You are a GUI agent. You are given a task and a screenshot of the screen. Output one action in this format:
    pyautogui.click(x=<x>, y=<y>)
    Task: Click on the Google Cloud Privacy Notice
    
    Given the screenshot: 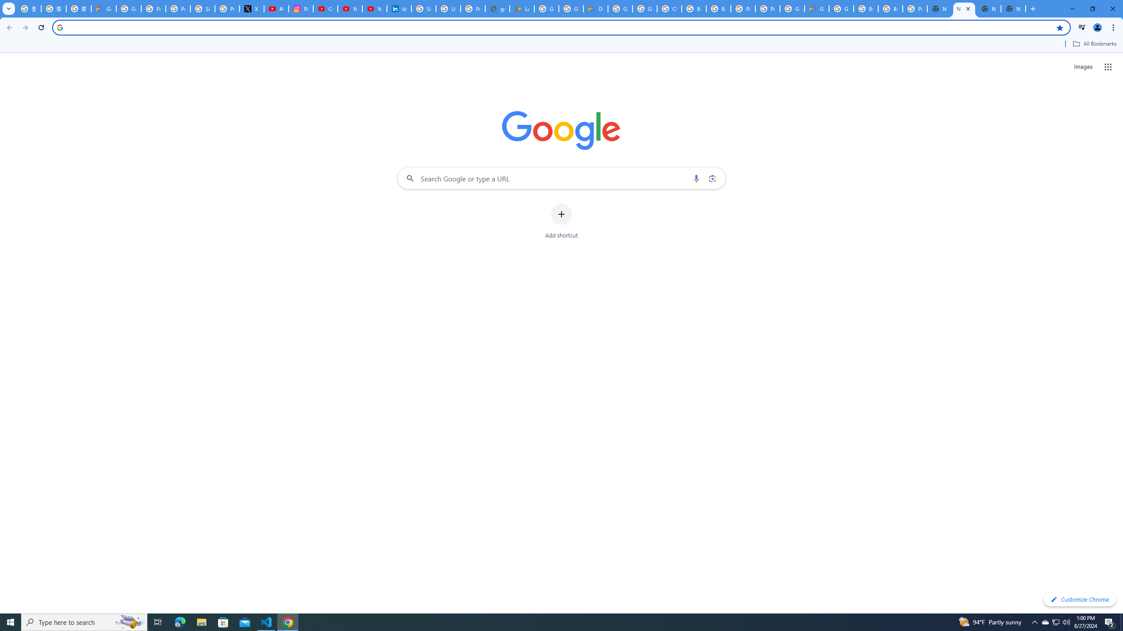 What is the action you would take?
    pyautogui.click(x=104, y=9)
    